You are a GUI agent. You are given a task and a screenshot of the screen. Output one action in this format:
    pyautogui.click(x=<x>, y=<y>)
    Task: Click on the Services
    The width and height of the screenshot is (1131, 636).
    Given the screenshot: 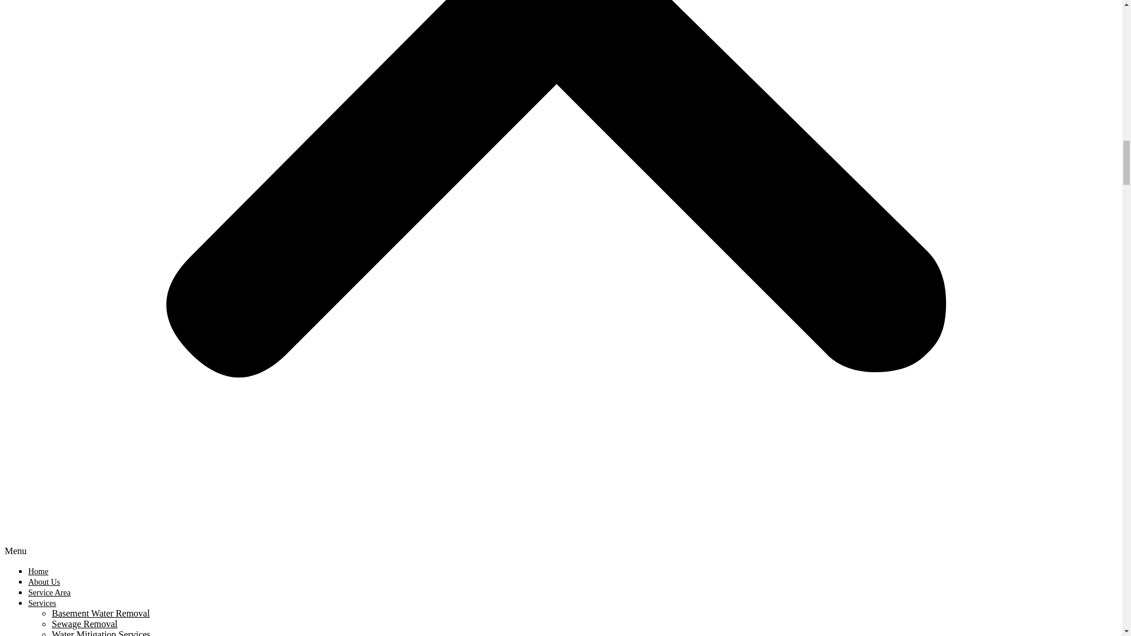 What is the action you would take?
    pyautogui.click(x=42, y=603)
    